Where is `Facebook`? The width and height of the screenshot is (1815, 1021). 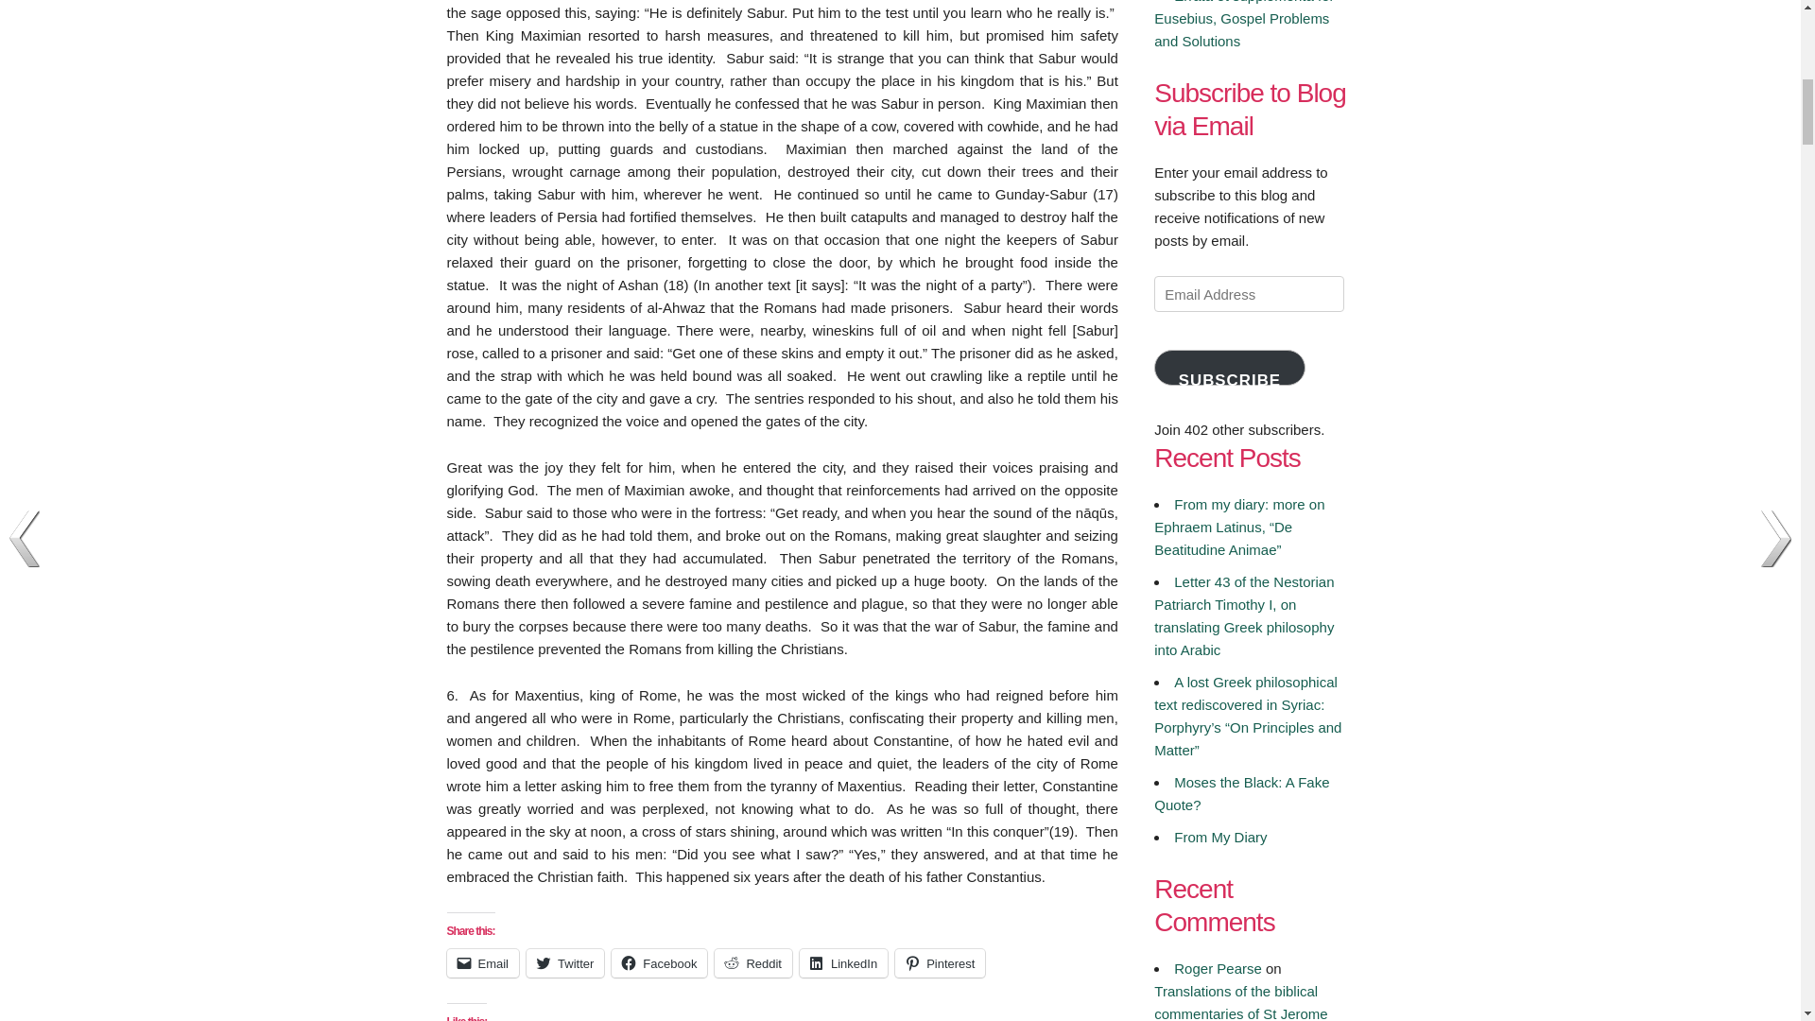
Facebook is located at coordinates (660, 962).